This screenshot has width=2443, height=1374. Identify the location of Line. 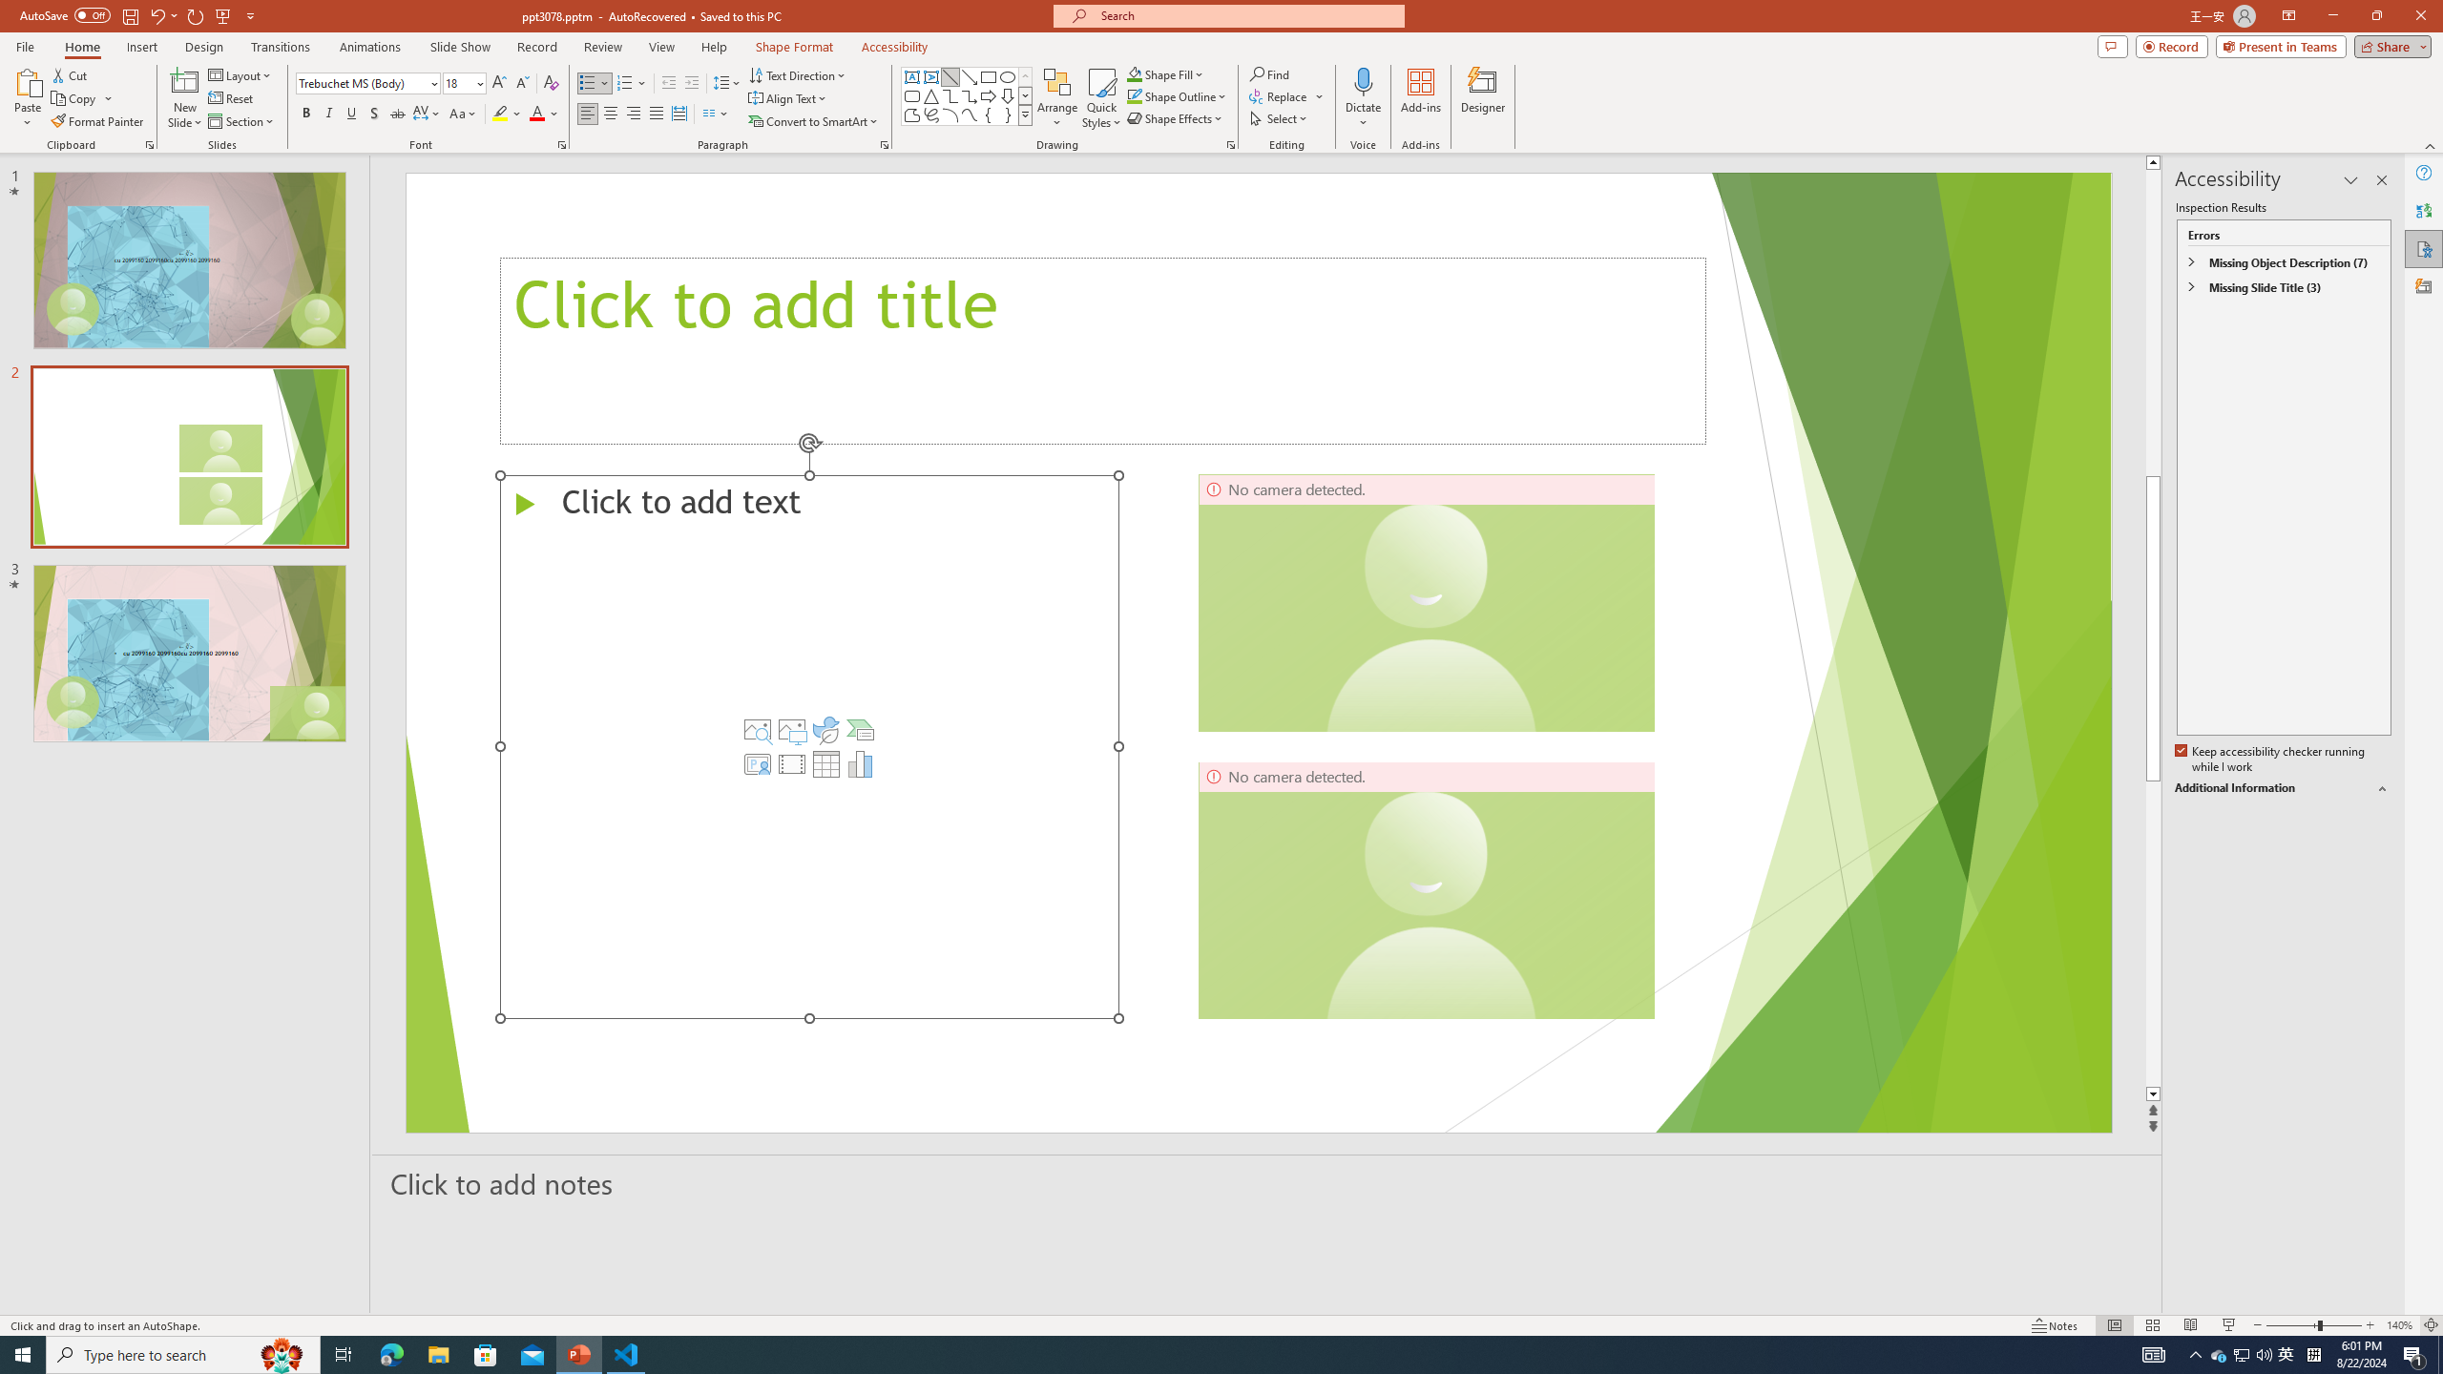
(950, 76).